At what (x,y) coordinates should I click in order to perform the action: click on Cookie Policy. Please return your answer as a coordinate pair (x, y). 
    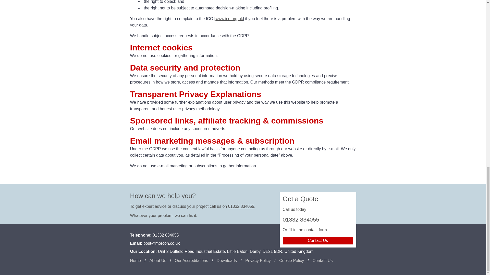
    Looking at the image, I should click on (291, 260).